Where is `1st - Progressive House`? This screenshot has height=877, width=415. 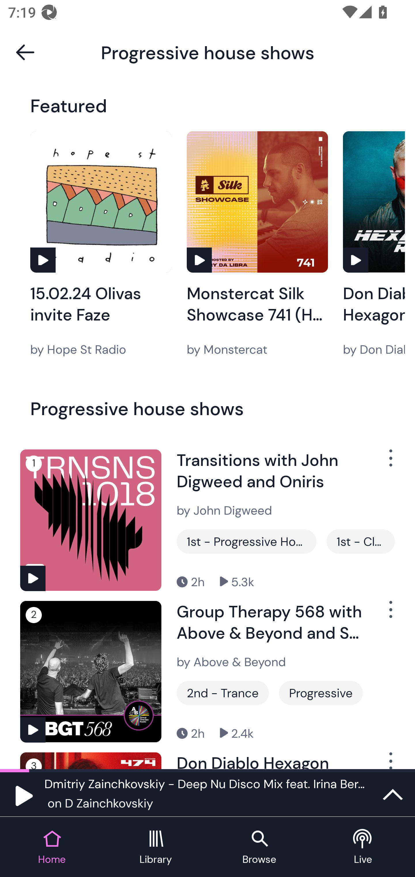
1st - Progressive House is located at coordinates (246, 541).